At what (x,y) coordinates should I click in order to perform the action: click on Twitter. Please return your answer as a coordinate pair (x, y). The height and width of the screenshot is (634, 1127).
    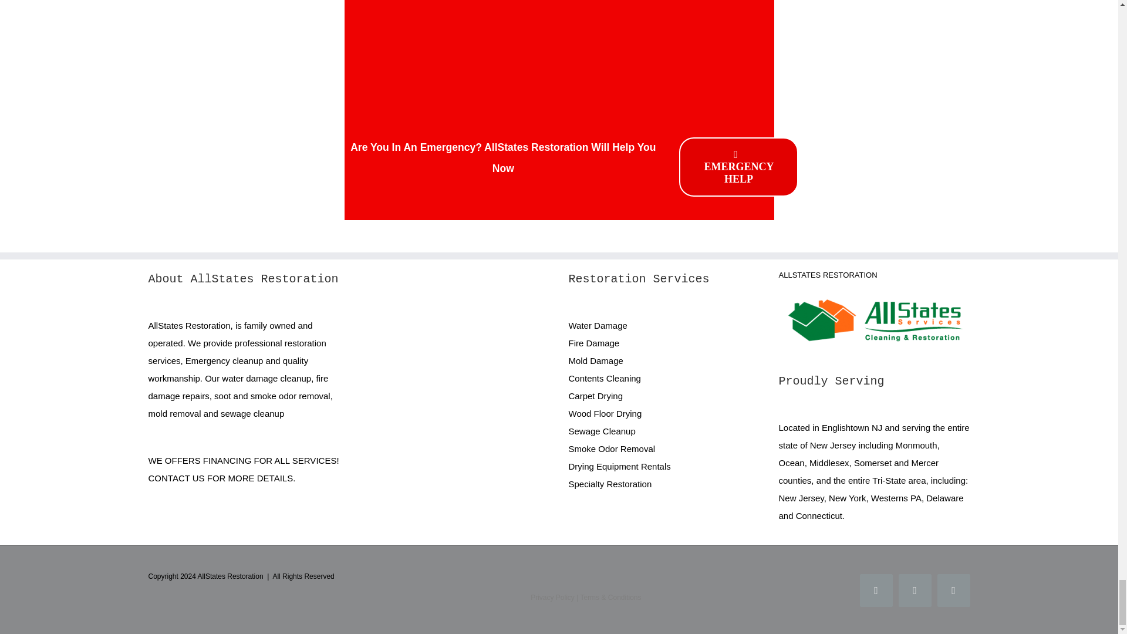
    Looking at the image, I should click on (915, 591).